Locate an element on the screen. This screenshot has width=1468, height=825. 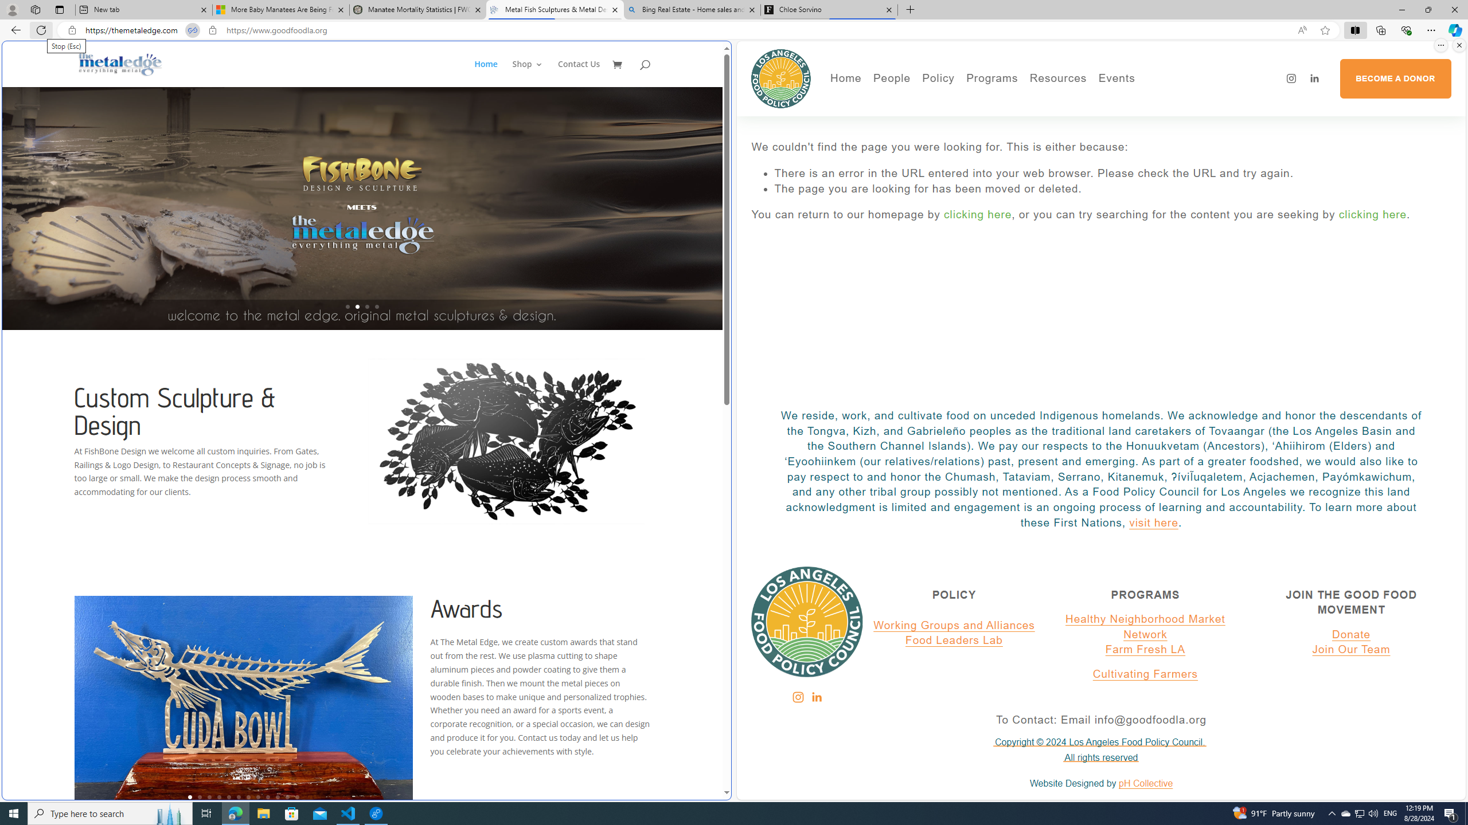
2 is located at coordinates (200, 796).